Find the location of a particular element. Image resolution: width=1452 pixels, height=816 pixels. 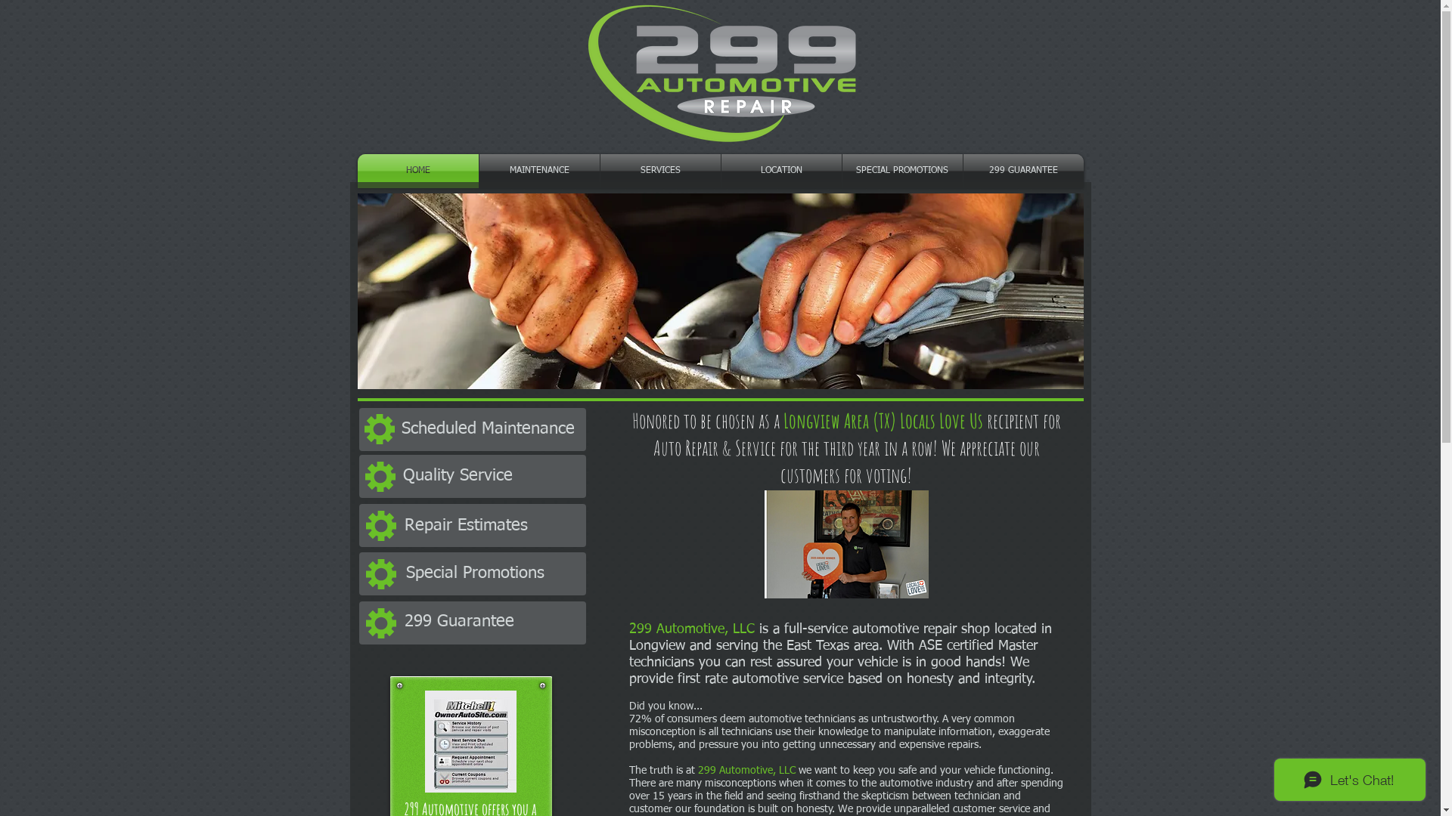

299 GUARANTEE is located at coordinates (1024, 171).